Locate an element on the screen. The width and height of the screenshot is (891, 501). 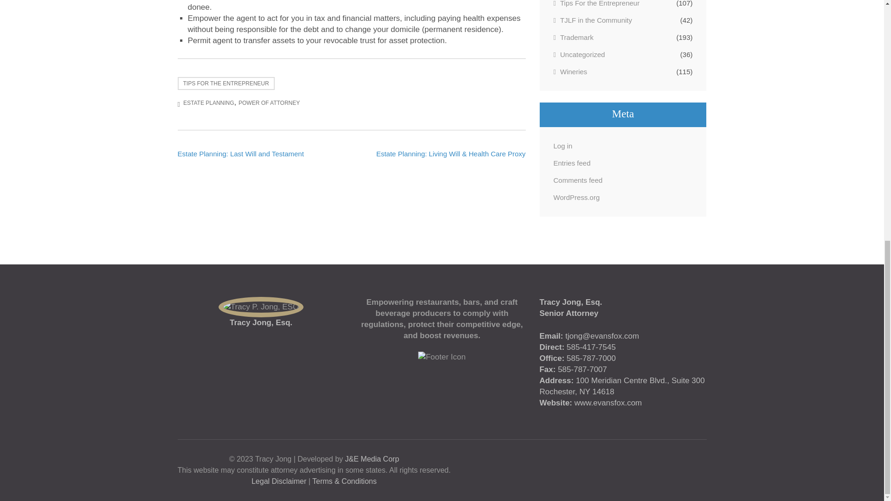
Log in is located at coordinates (562, 146).